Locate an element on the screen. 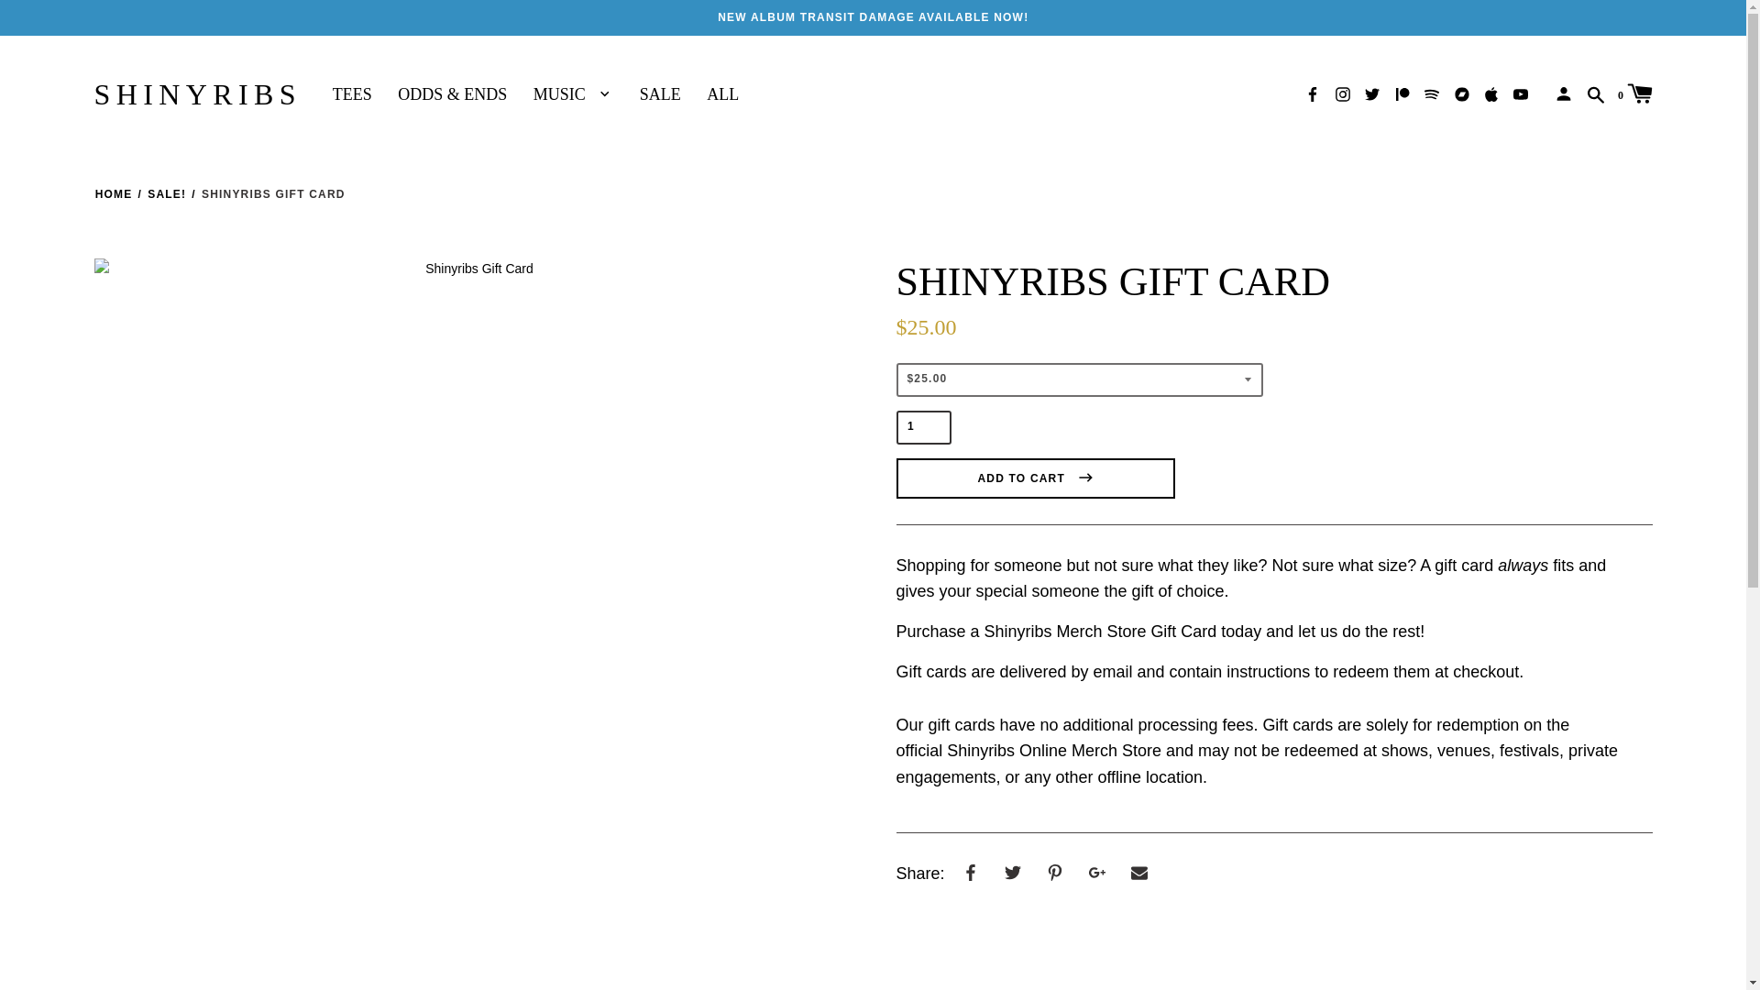 This screenshot has height=990, width=1760. 0 is located at coordinates (1634, 92).